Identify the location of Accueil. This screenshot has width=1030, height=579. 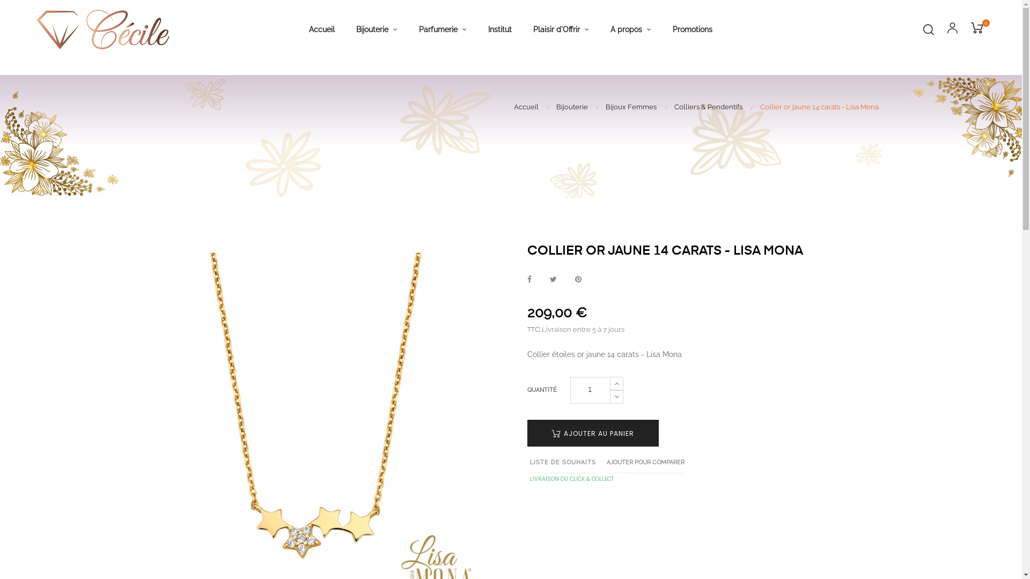
(322, 29).